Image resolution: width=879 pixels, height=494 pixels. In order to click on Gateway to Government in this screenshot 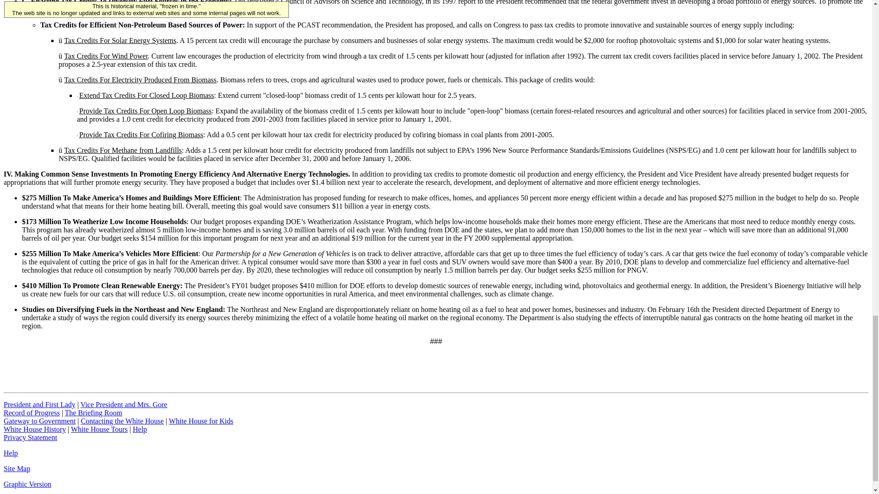, I will do `click(39, 421)`.